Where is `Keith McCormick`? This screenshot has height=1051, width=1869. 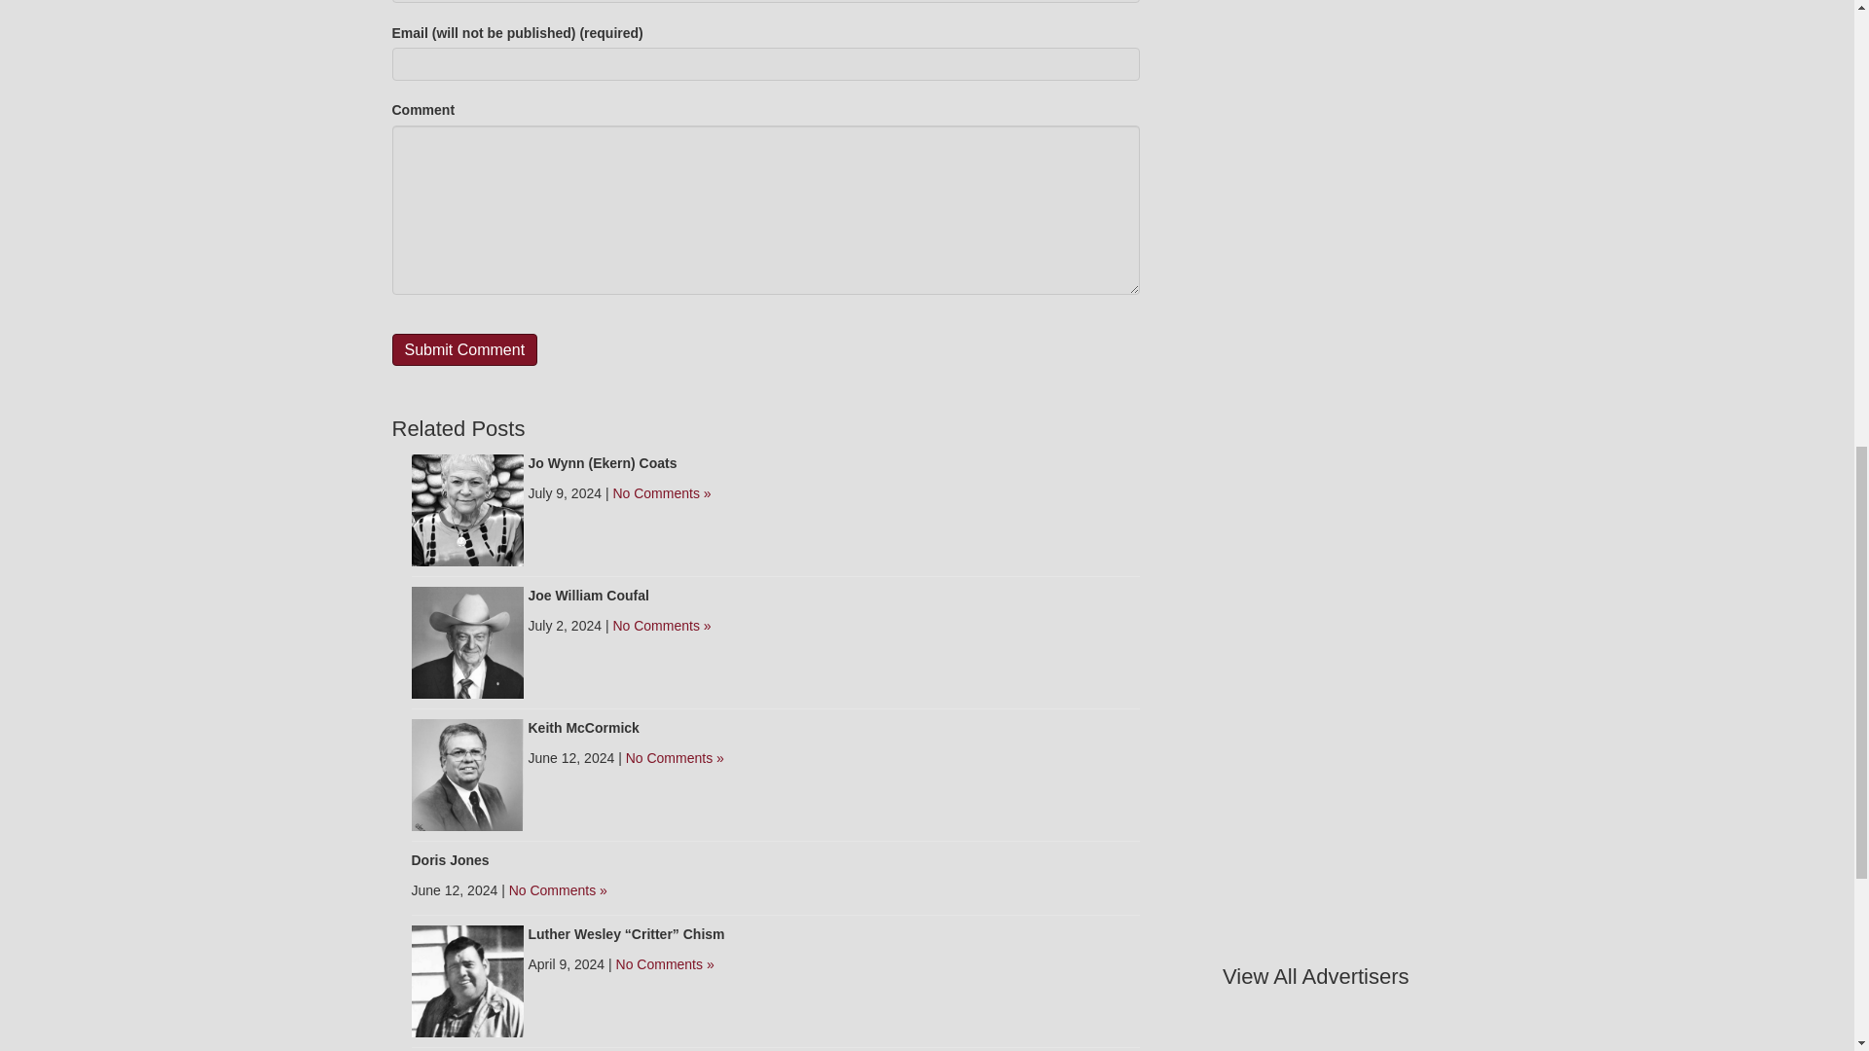 Keith McCormick is located at coordinates (582, 728).